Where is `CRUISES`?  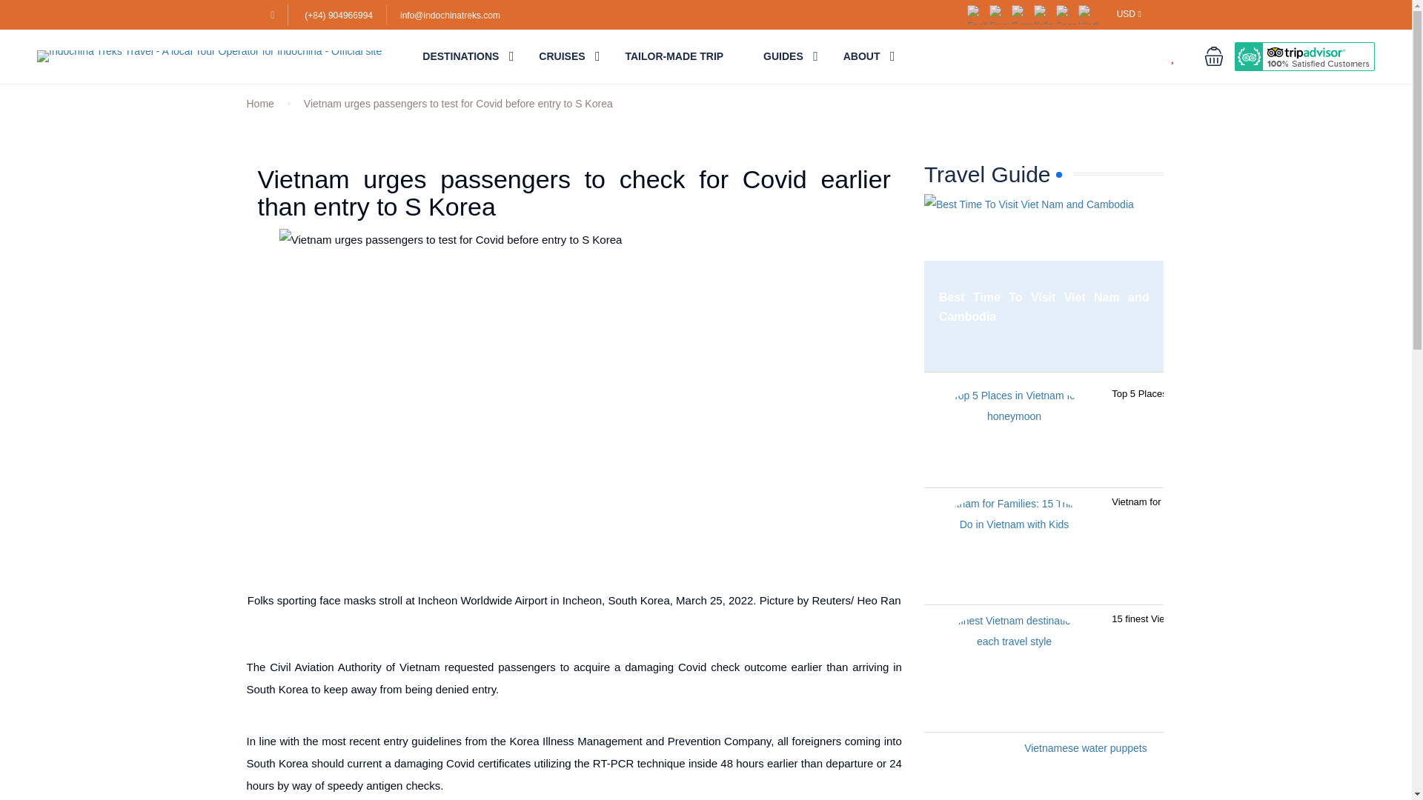 CRUISES is located at coordinates (562, 56).